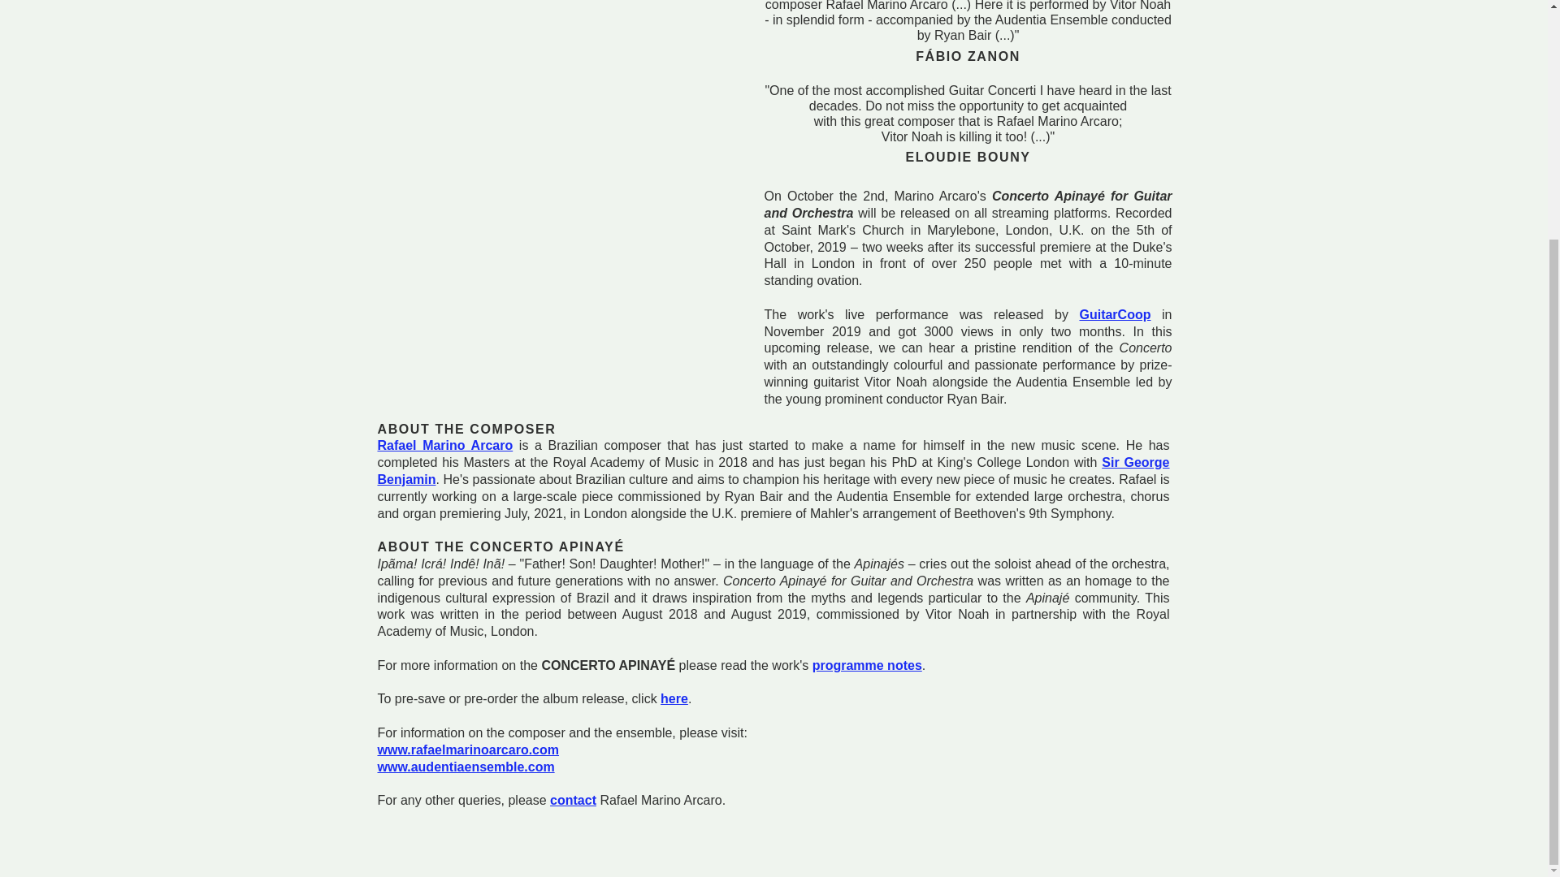 The width and height of the screenshot is (1560, 877). Describe the element at coordinates (773, 471) in the screenshot. I see `Sir George Benjamin` at that location.